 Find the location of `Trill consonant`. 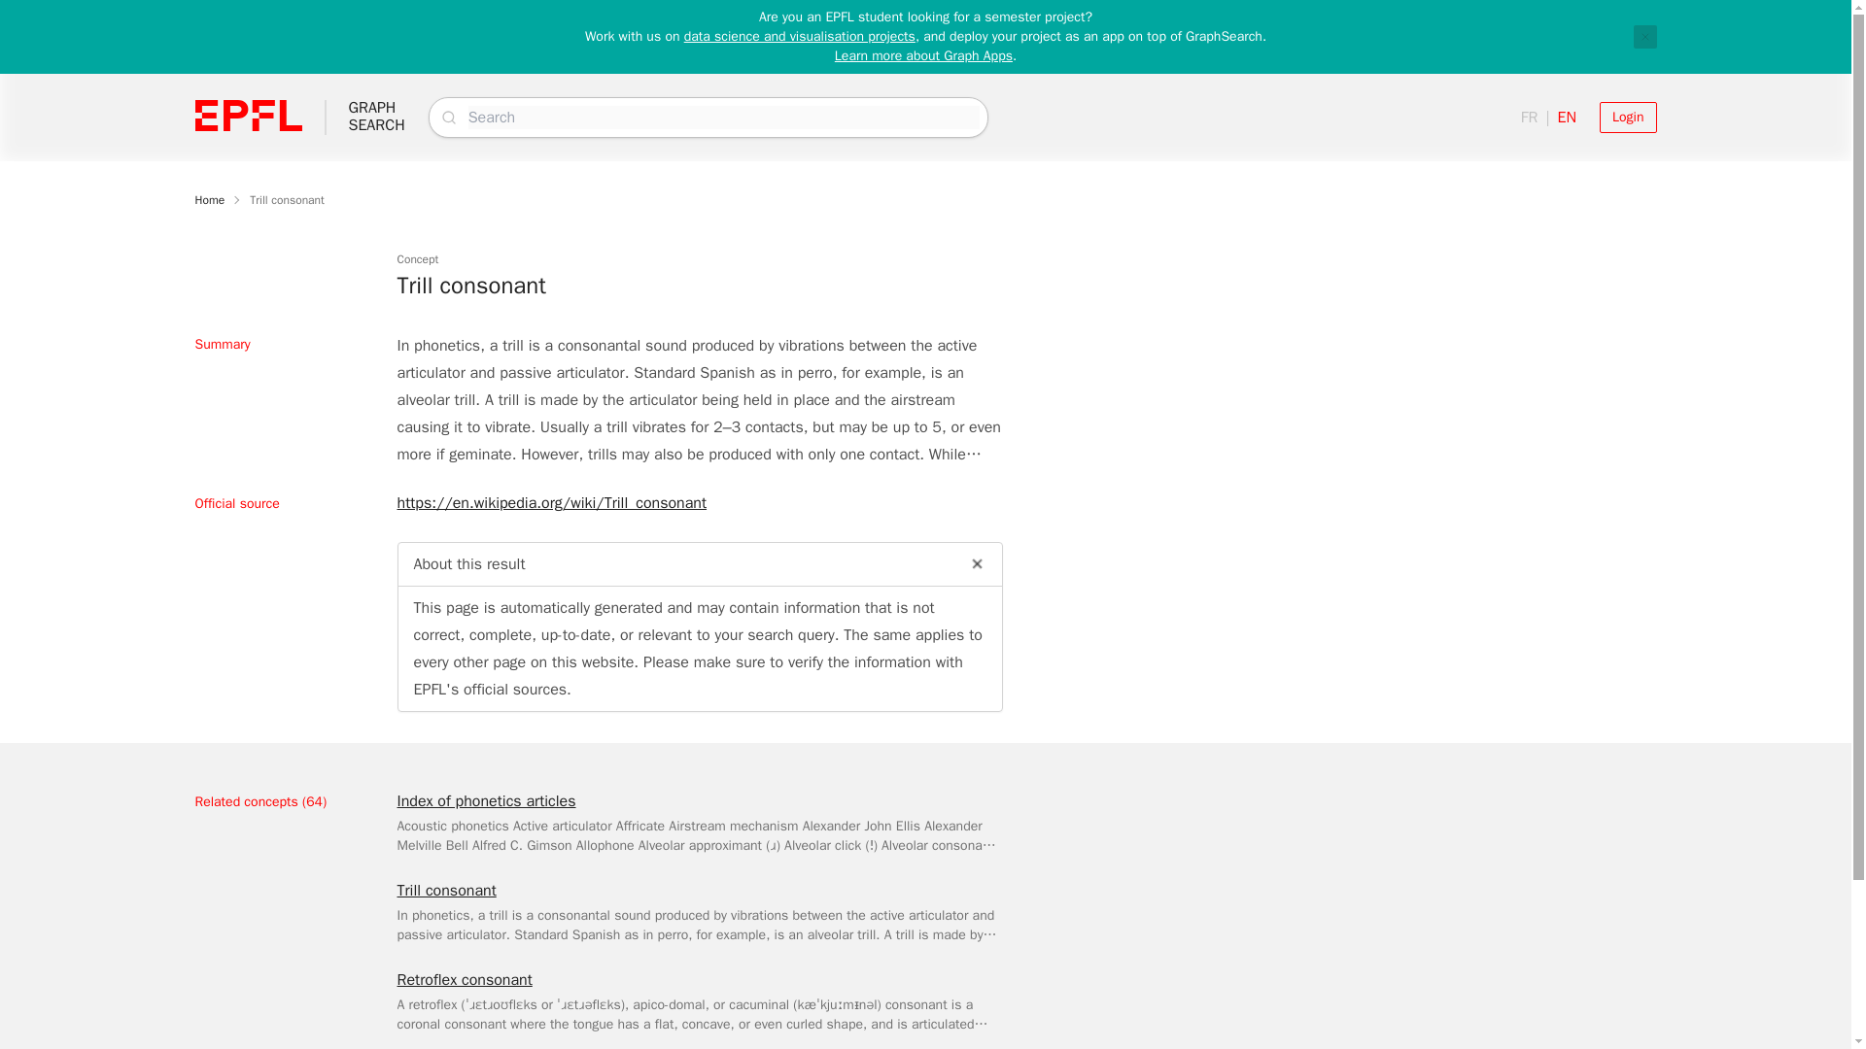

Trill consonant is located at coordinates (288, 199).